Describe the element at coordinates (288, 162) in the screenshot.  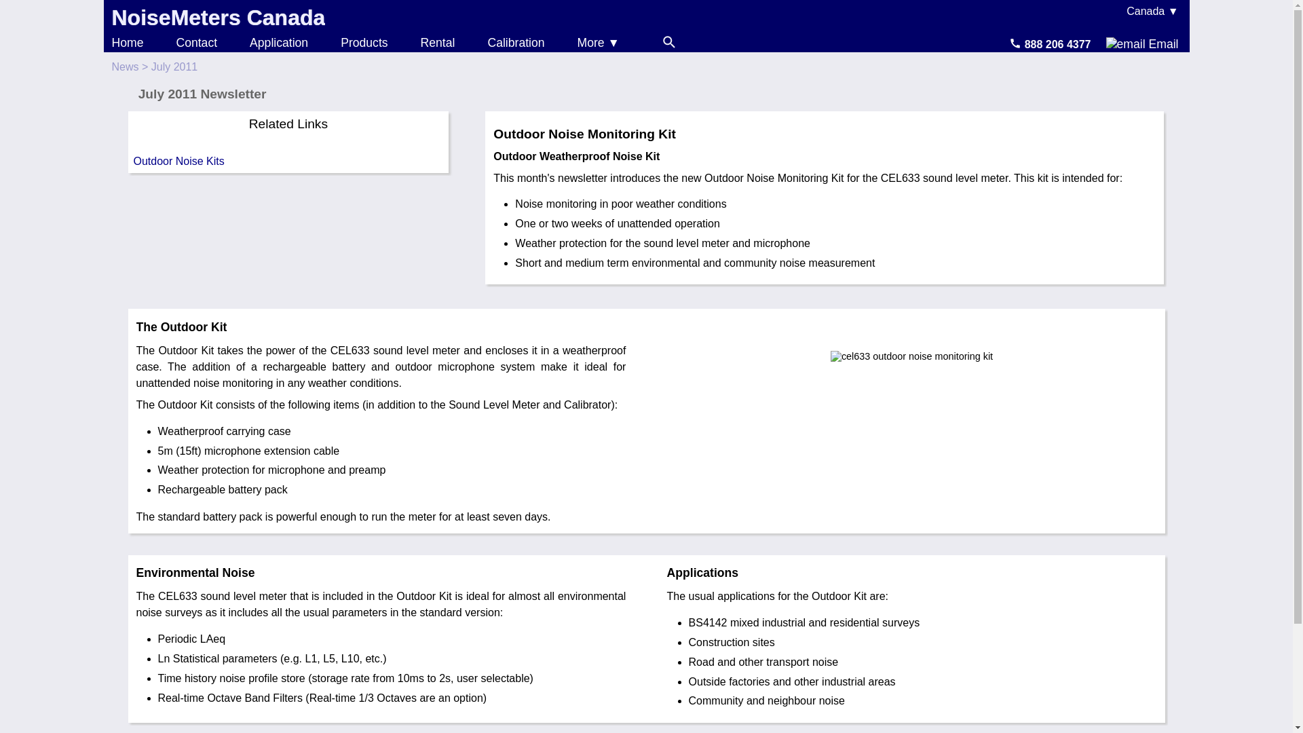
I see `Outdoor Noise Kits` at that location.